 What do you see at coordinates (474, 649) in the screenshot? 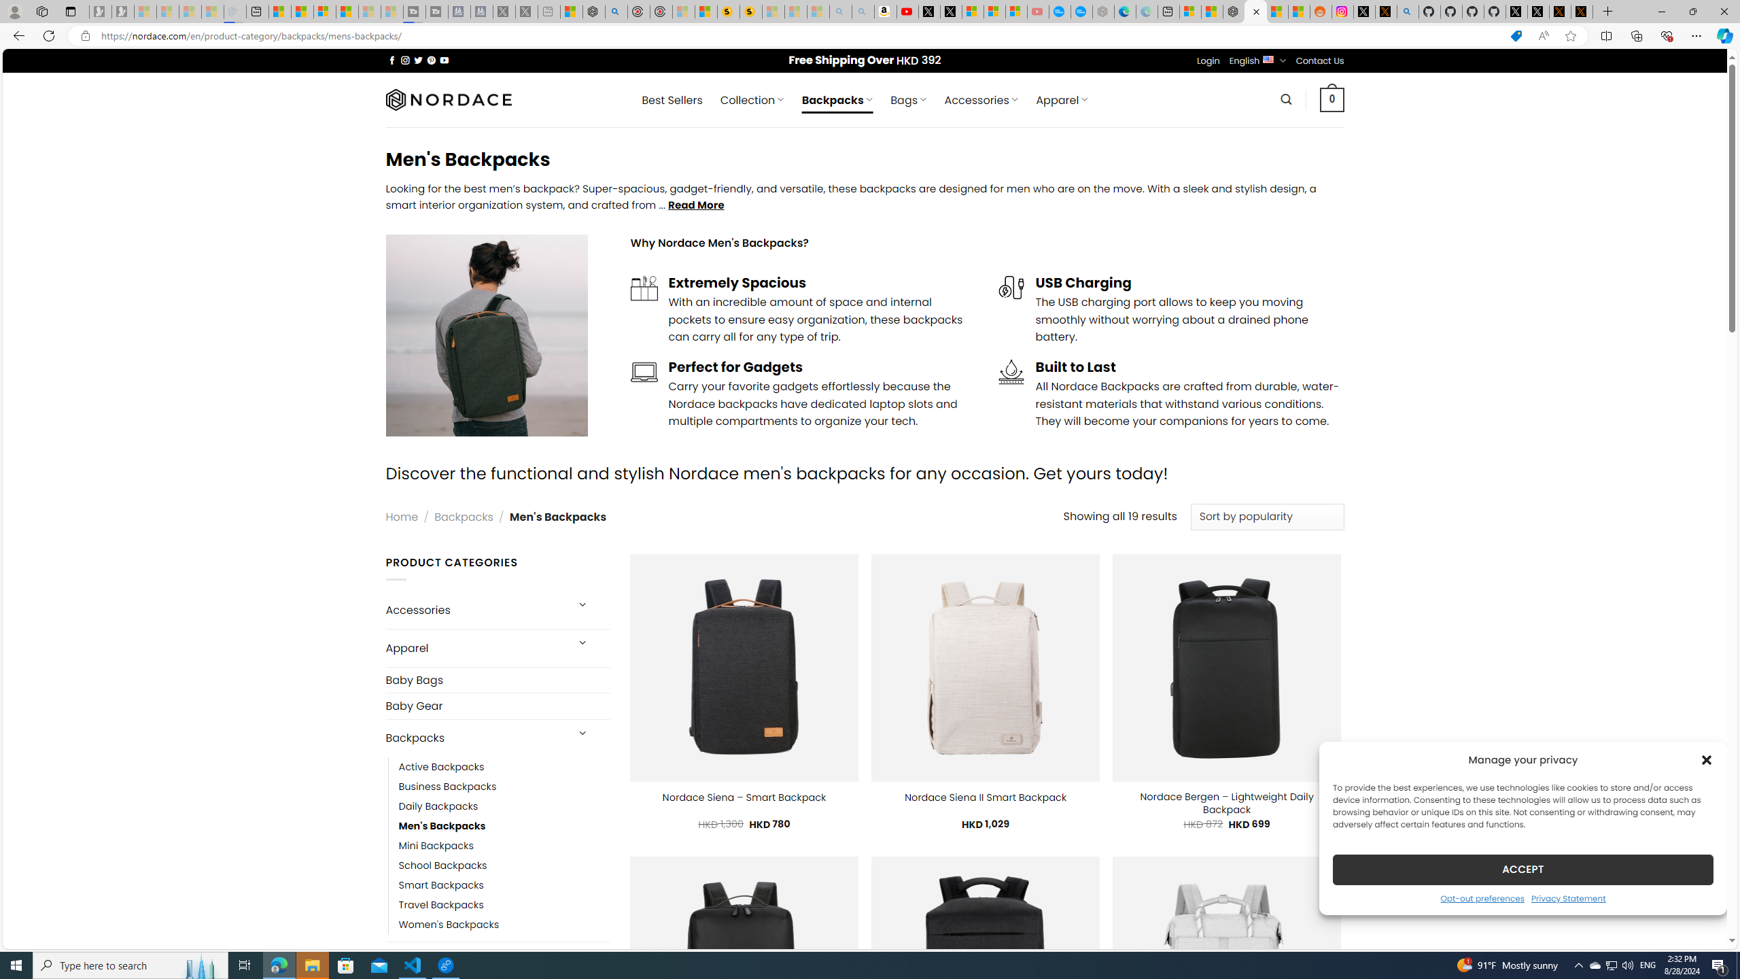
I see `Apparel` at bounding box center [474, 649].